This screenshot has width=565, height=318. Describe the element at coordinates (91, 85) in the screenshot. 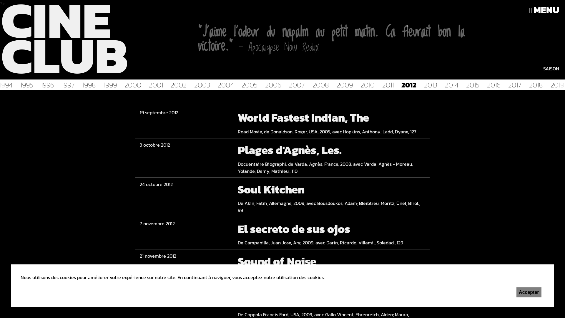

I see `1998` at that location.